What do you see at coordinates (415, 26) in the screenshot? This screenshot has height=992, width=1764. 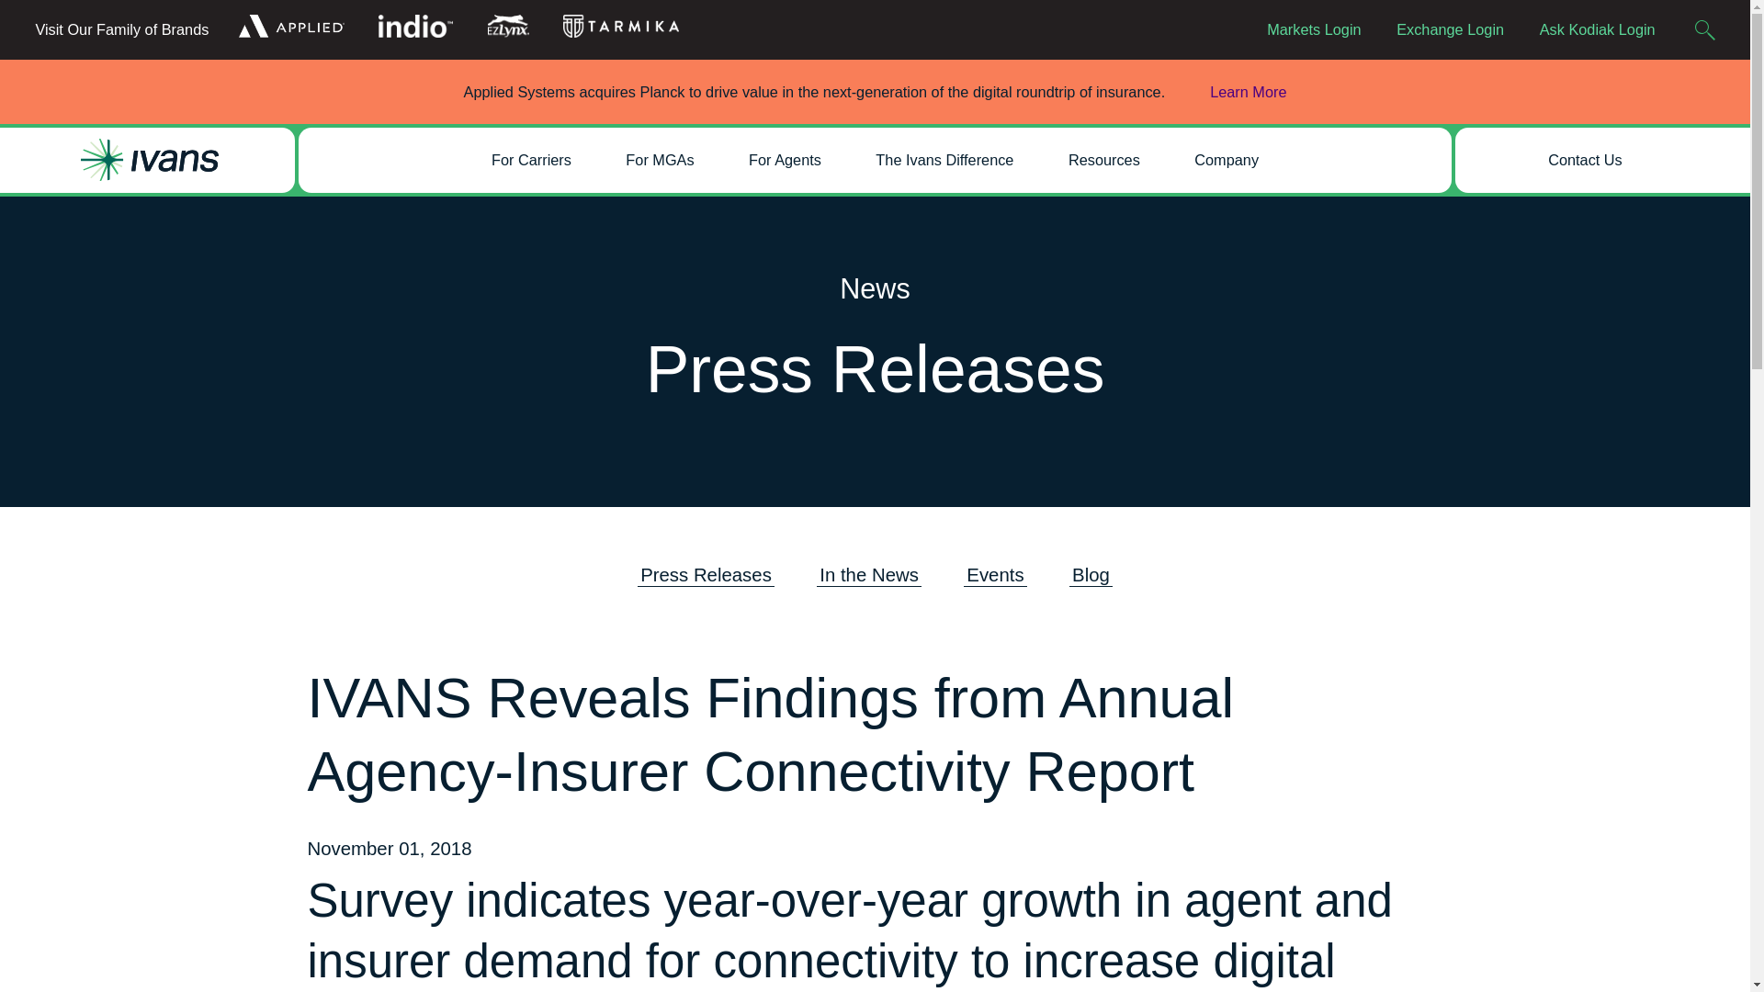 I see `Indio` at bounding box center [415, 26].